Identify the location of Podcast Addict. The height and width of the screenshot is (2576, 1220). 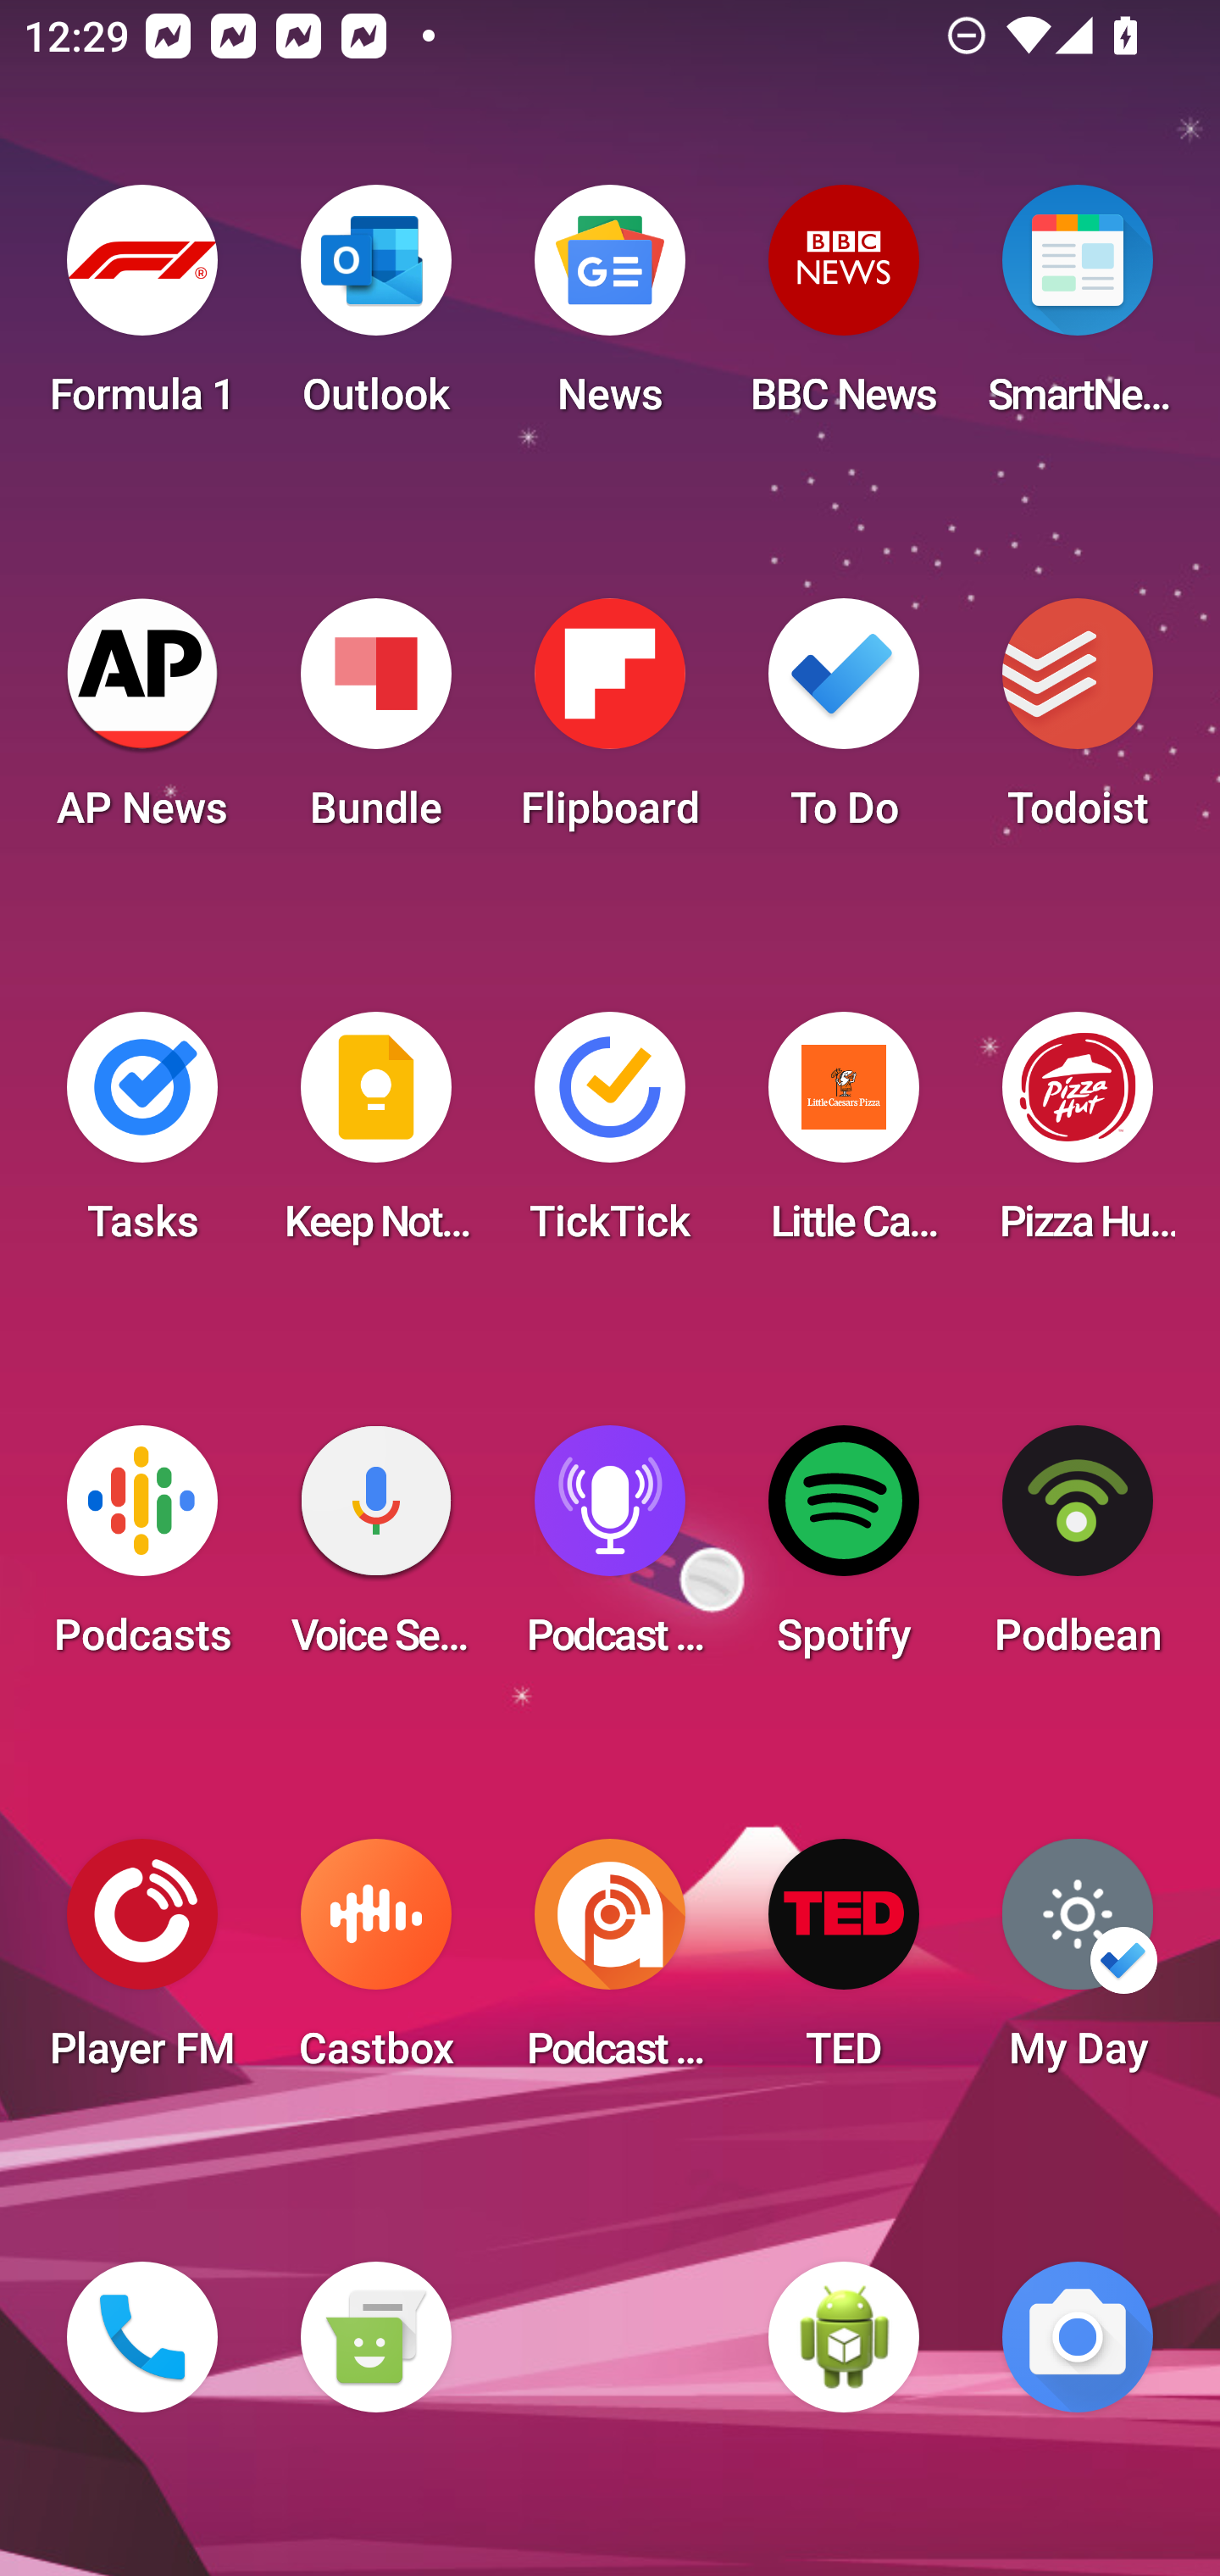
(610, 1964).